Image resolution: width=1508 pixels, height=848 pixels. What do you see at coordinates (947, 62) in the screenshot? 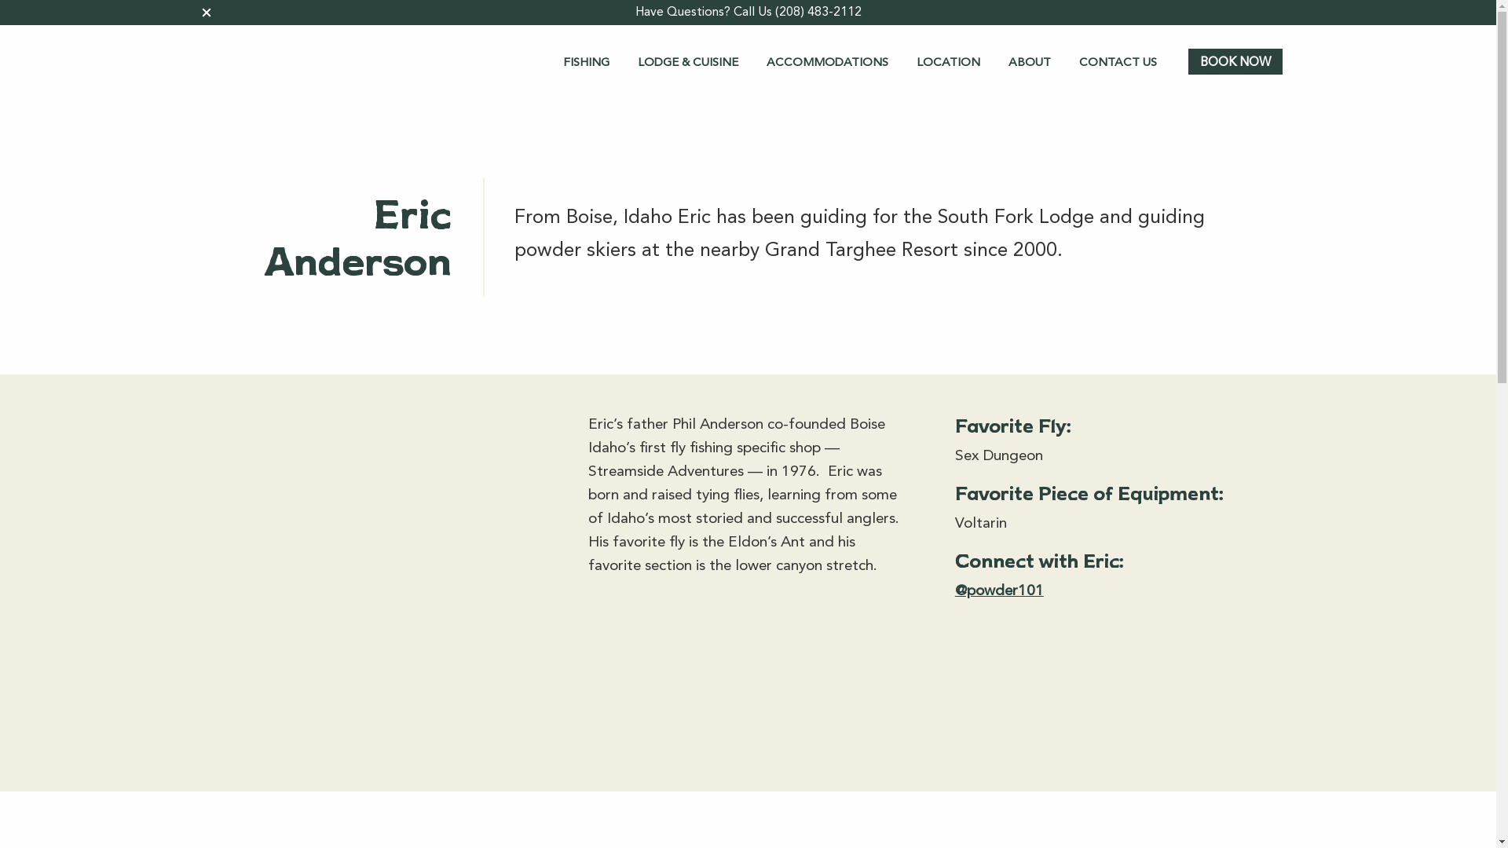
I see `LOCATION` at bounding box center [947, 62].